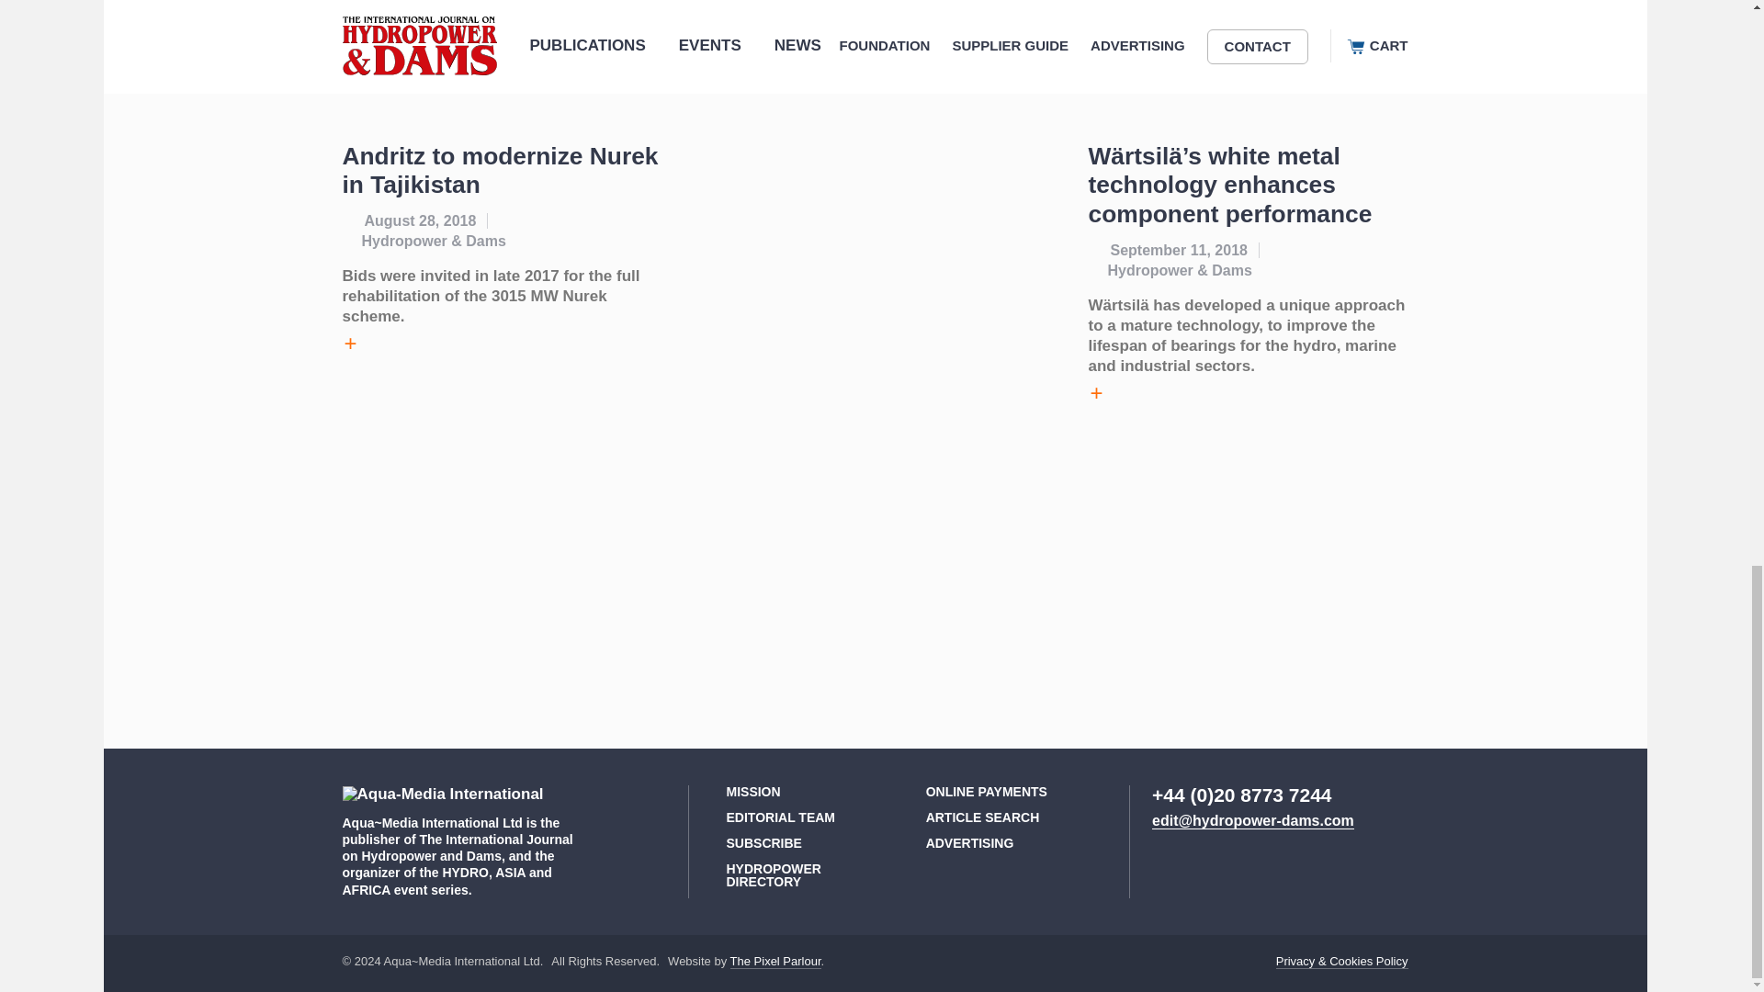  Describe the element at coordinates (763, 843) in the screenshot. I see `SUBSCRIBE` at that location.